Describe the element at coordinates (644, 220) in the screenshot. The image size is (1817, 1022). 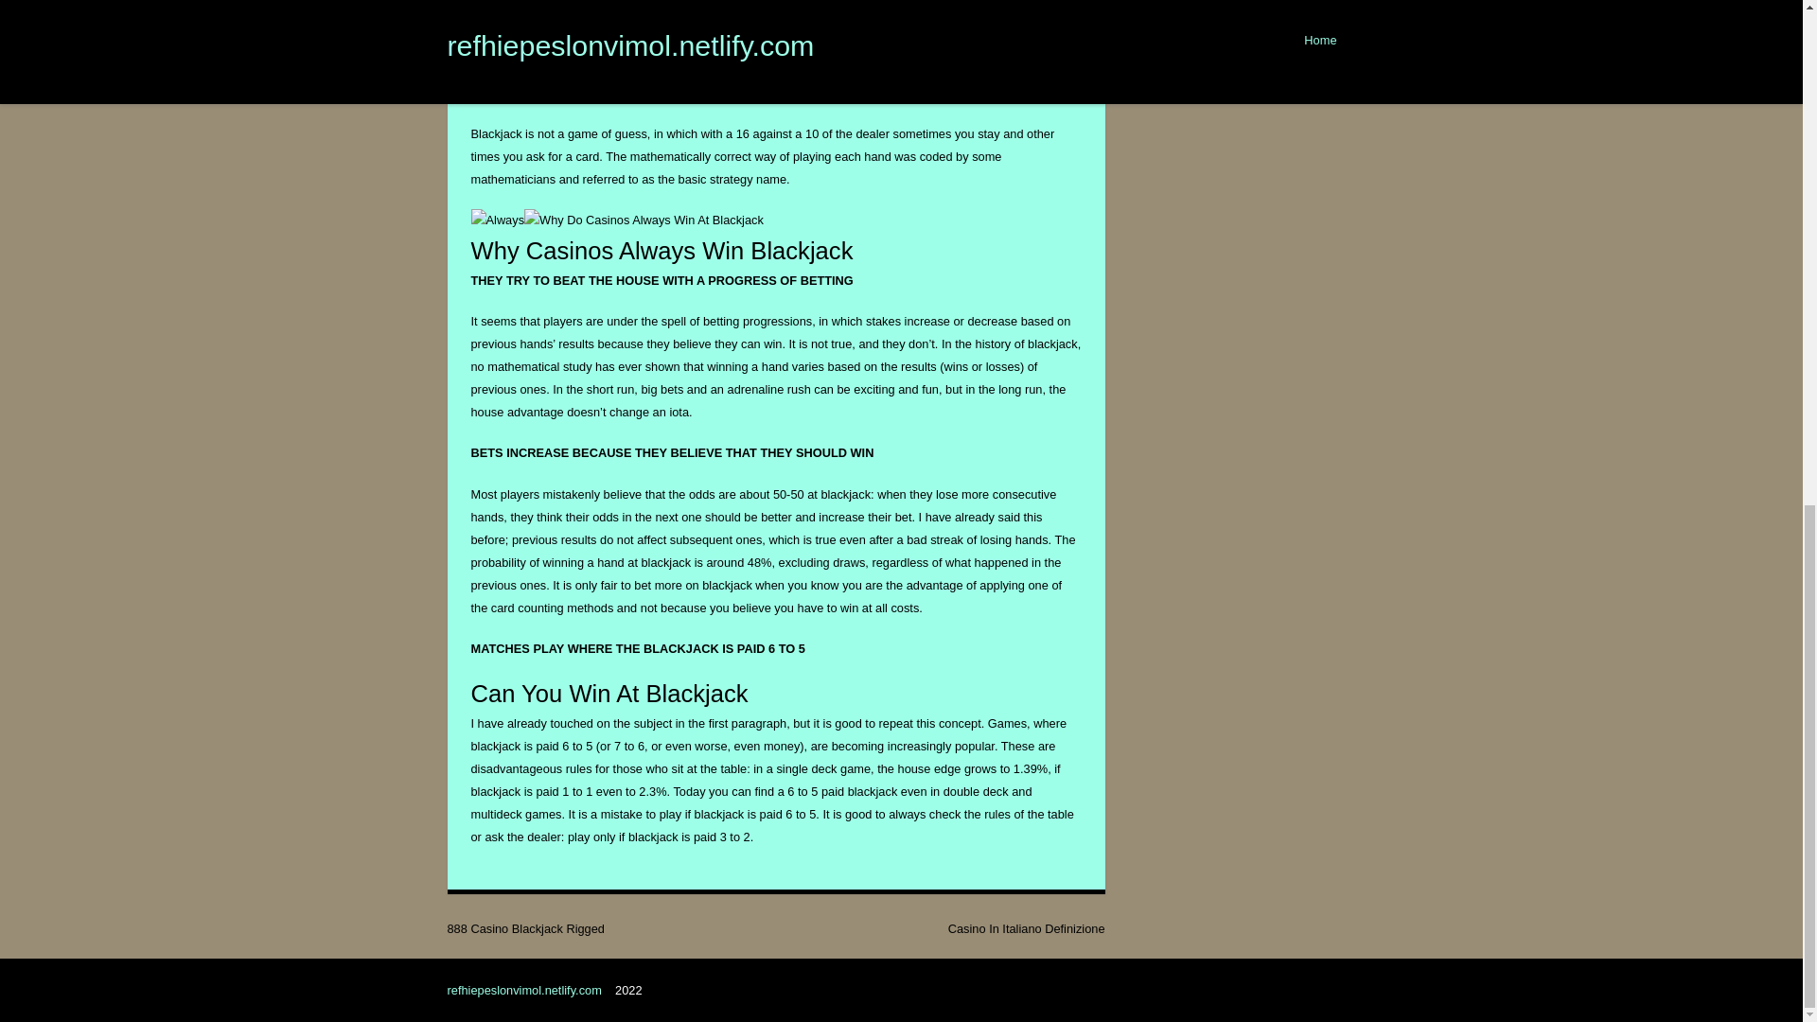
I see `Why Do Casinos Always Win At Blackjack` at that location.